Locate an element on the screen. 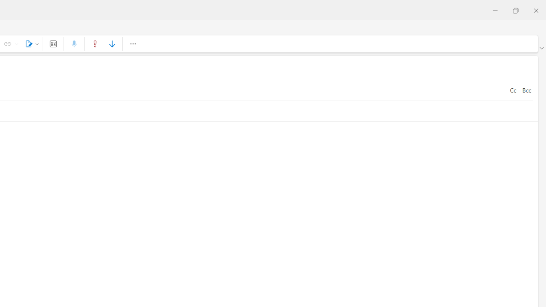 The width and height of the screenshot is (546, 307). High importance is located at coordinates (95, 43).